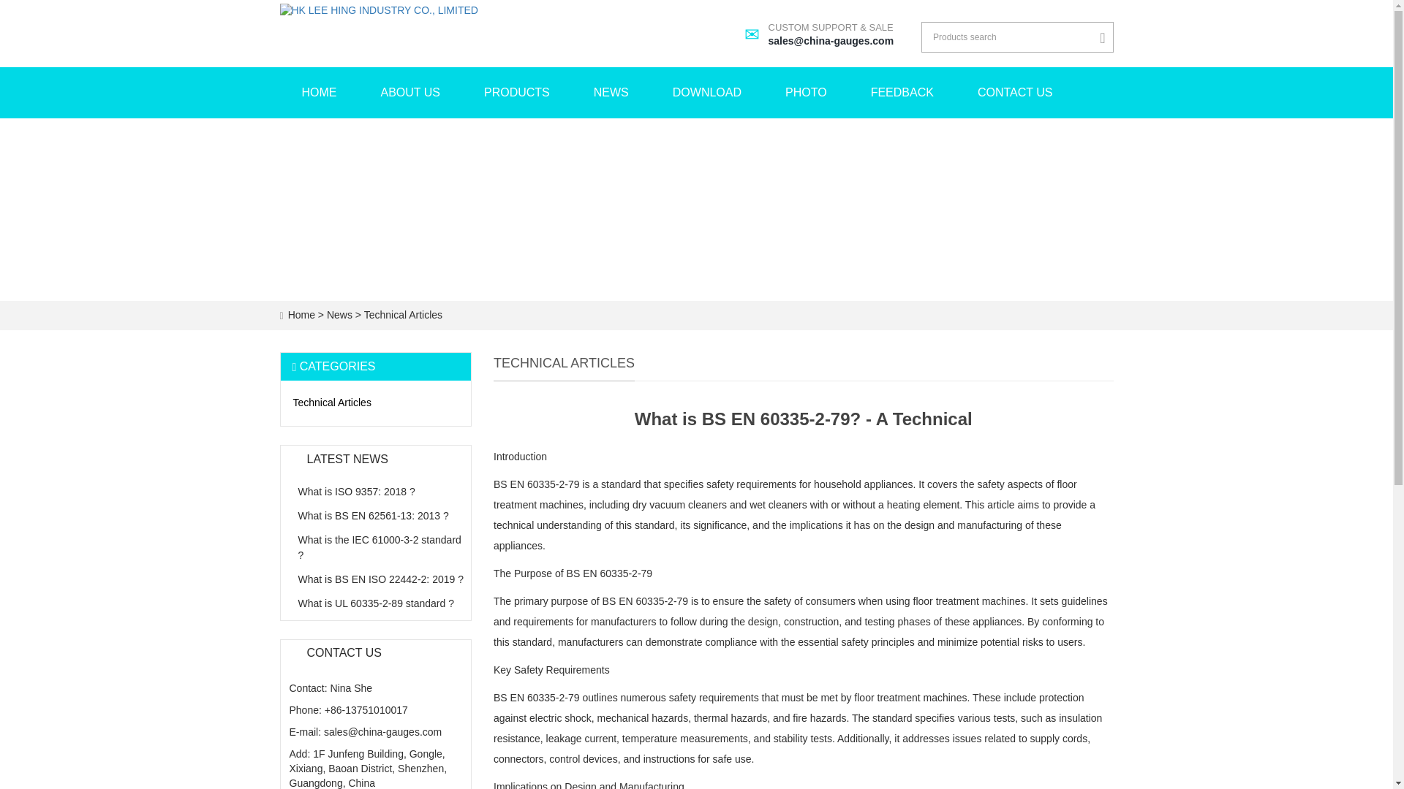 The width and height of the screenshot is (1404, 789). Describe the element at coordinates (806, 92) in the screenshot. I see `ABOUT US` at that location.